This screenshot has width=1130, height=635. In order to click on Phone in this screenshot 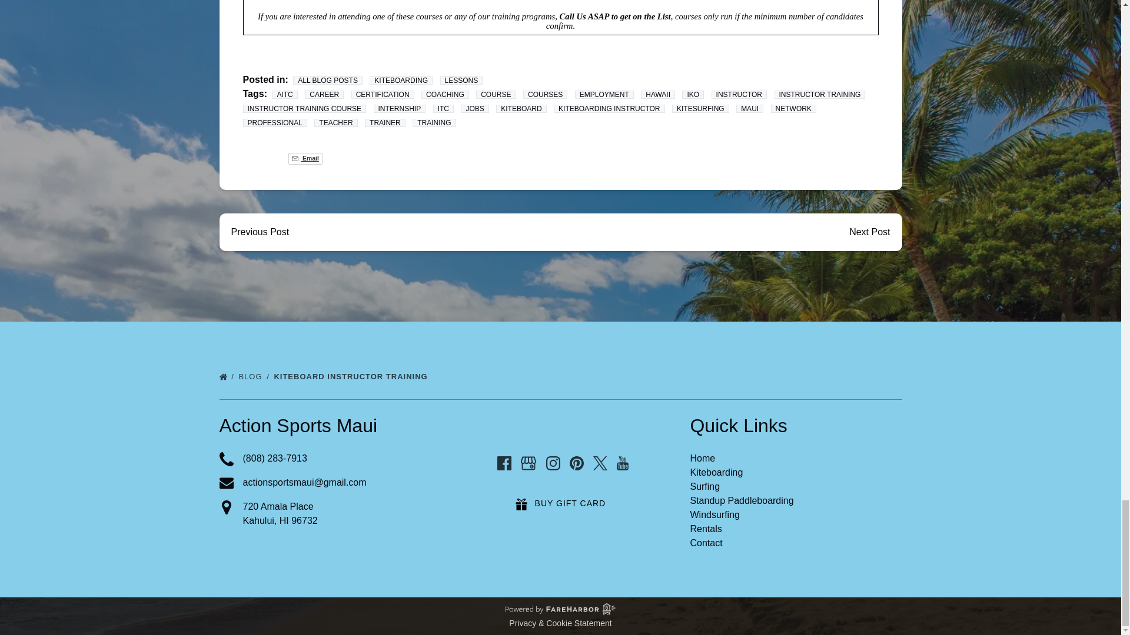, I will do `click(226, 459)`.